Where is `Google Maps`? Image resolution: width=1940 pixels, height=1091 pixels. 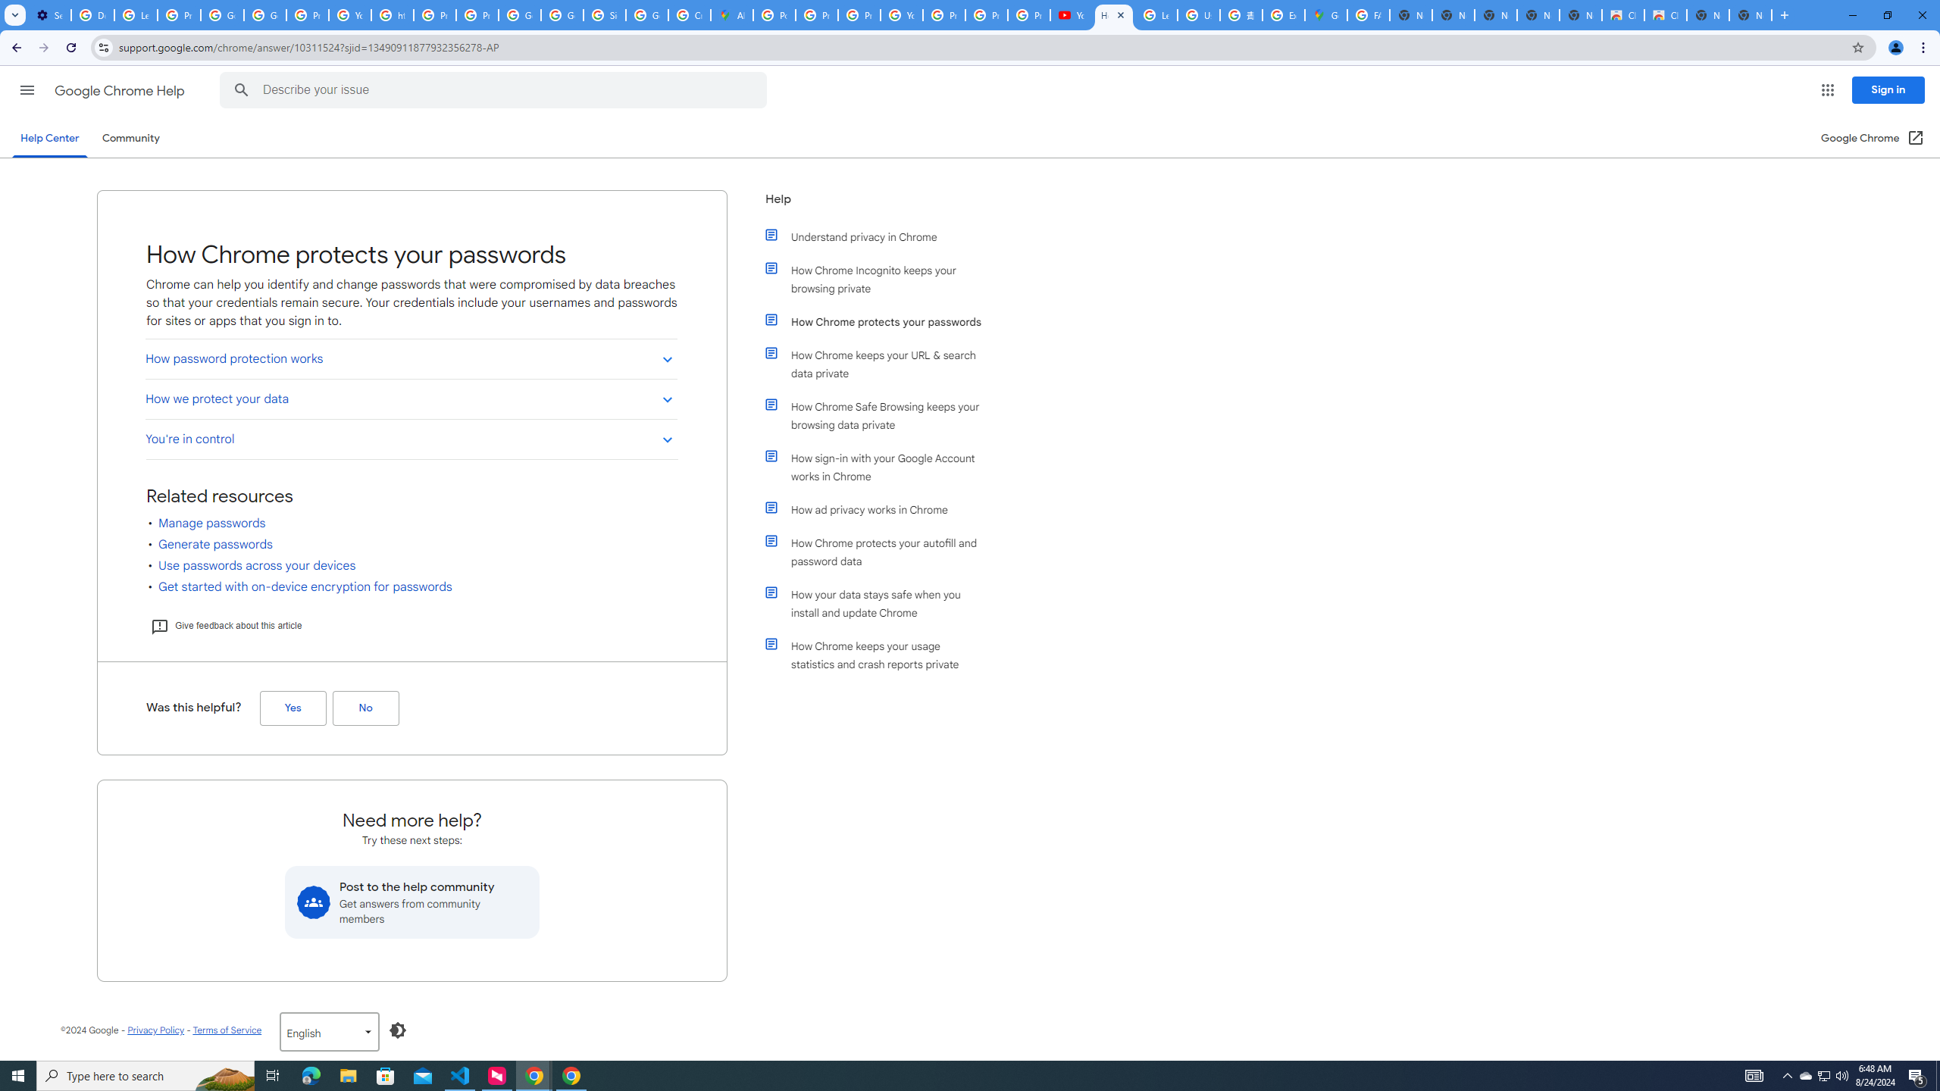
Google Maps is located at coordinates (1325, 15).